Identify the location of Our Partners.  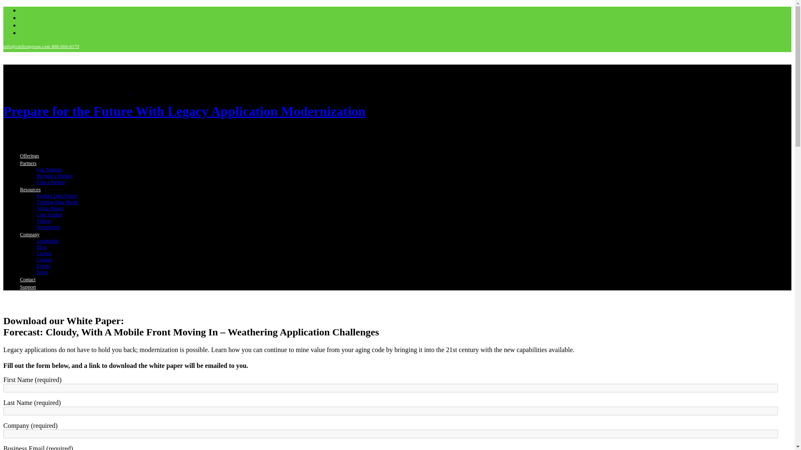
(49, 169).